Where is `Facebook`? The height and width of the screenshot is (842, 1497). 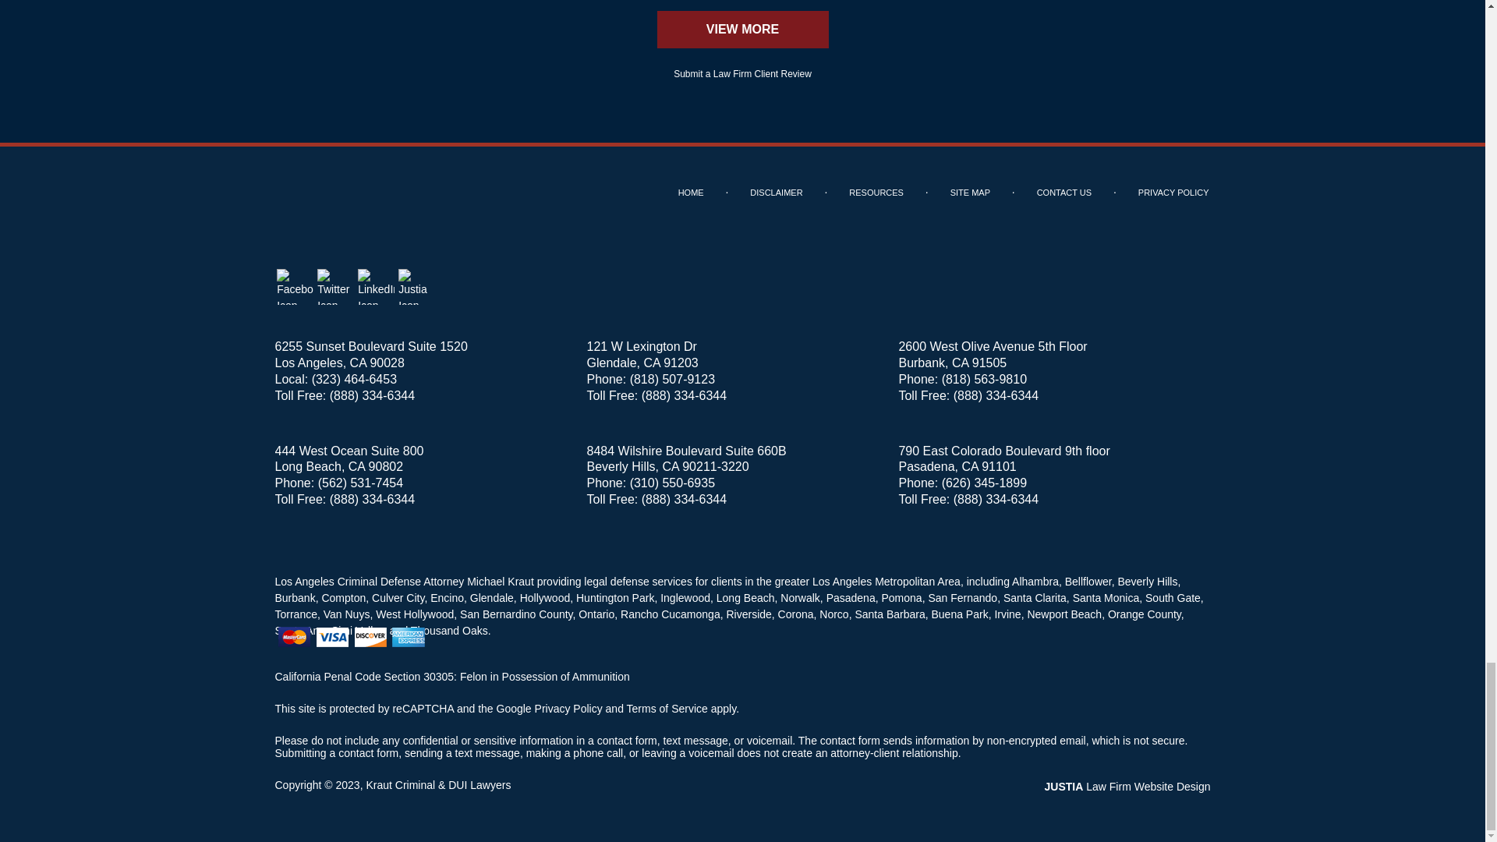
Facebook is located at coordinates (294, 287).